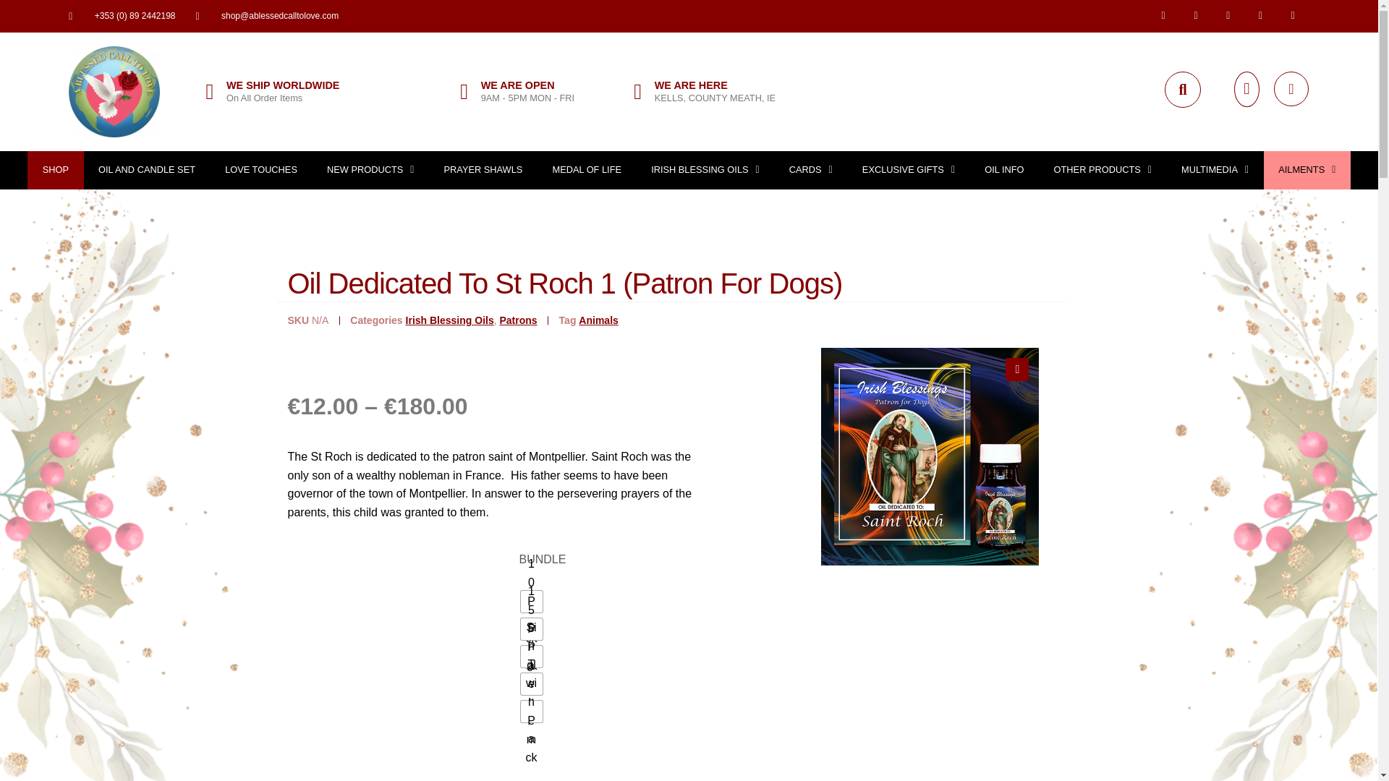  What do you see at coordinates (532, 712) in the screenshot?
I see `Twin Pack` at bounding box center [532, 712].